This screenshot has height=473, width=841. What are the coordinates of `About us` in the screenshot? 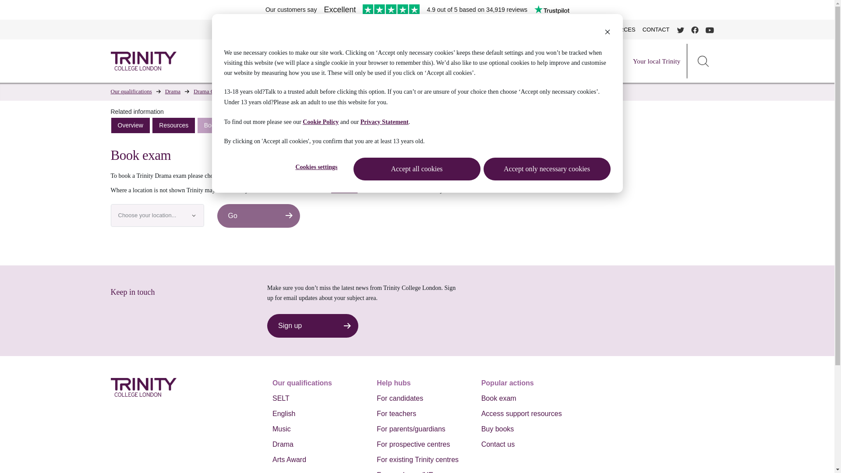 It's located at (478, 61).